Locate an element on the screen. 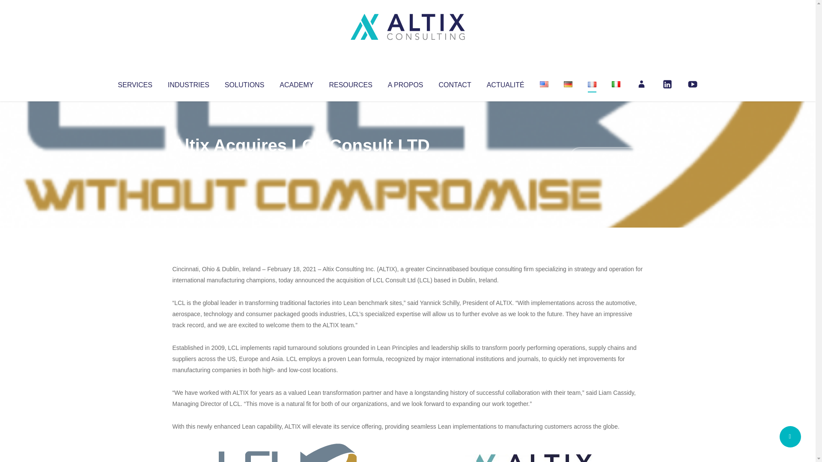 This screenshot has width=822, height=462. Articles par Altix is located at coordinates (188, 163).